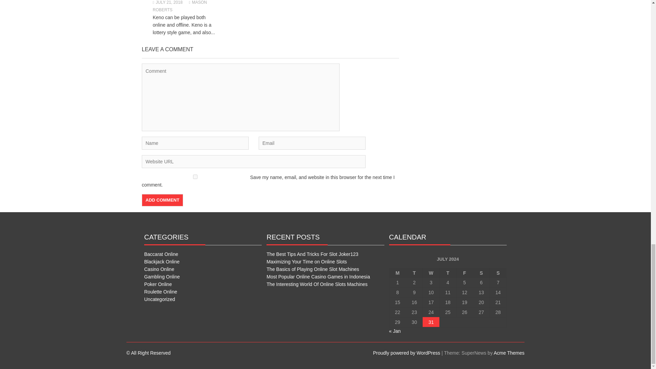 This screenshot has height=369, width=656. What do you see at coordinates (162, 200) in the screenshot?
I see `Add Comment` at bounding box center [162, 200].